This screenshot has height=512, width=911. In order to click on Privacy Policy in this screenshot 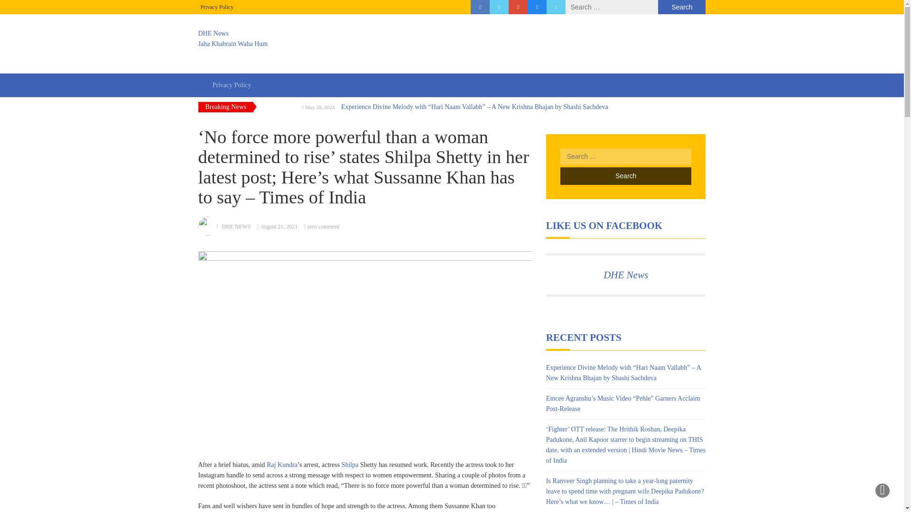, I will do `click(232, 85)`.